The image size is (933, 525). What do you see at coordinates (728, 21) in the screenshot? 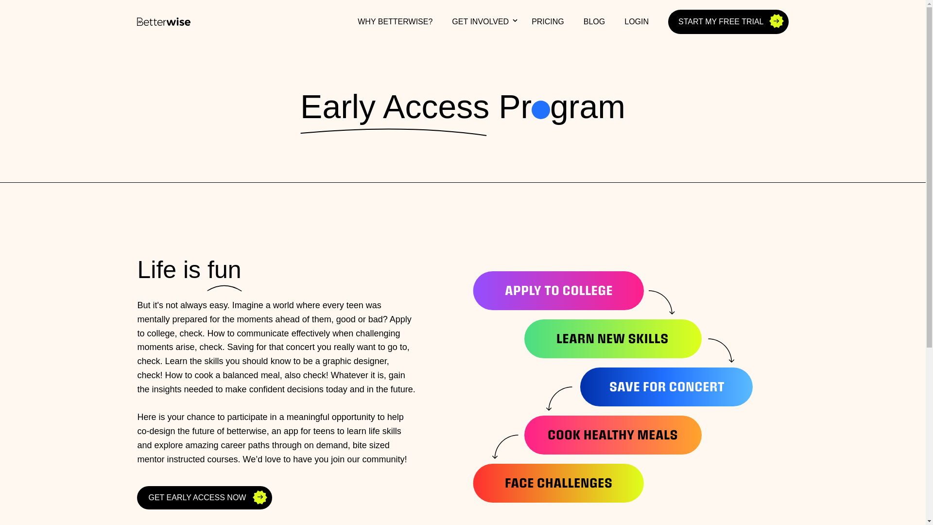
I see `START MY FREE TRIAL` at bounding box center [728, 21].